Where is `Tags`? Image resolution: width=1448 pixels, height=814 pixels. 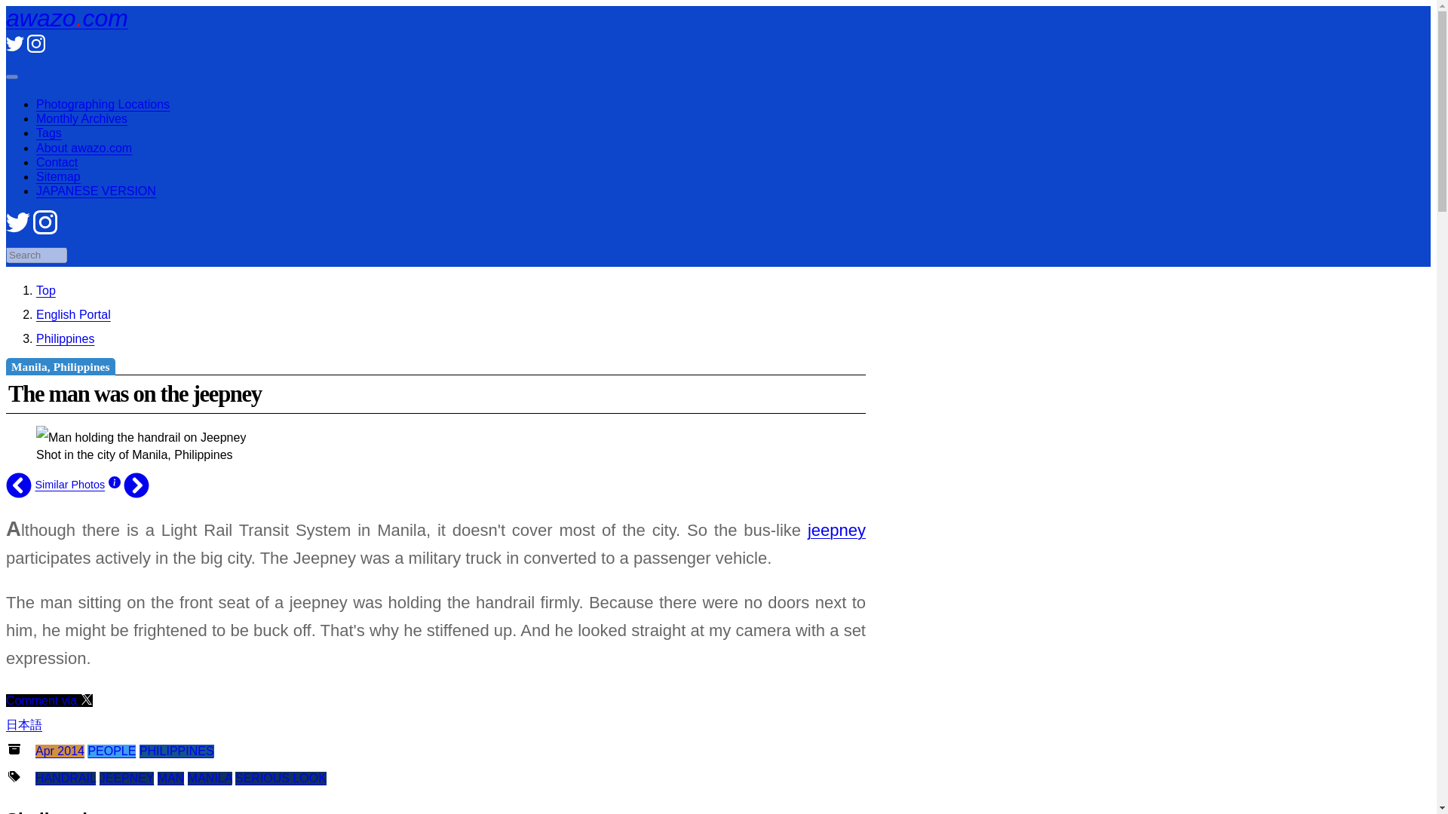
Tags is located at coordinates (49, 133).